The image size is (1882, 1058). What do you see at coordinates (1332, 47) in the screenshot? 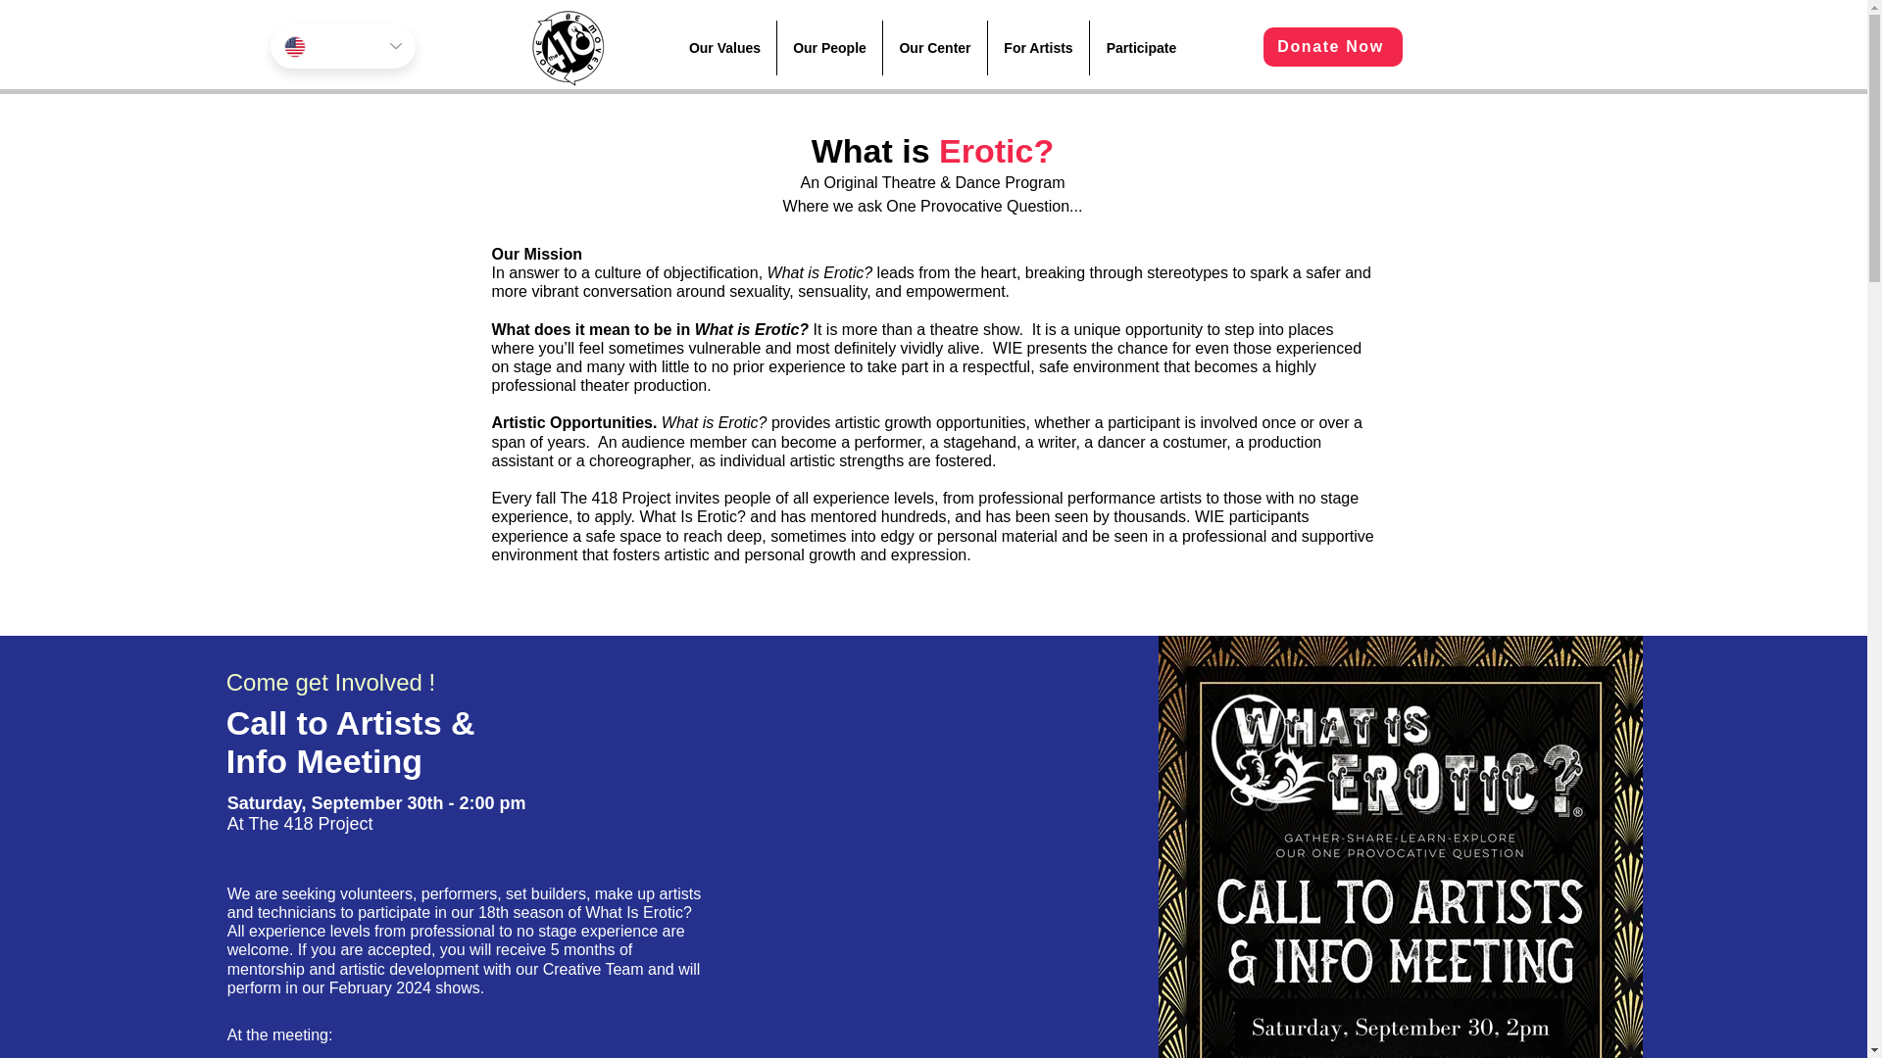
I see `Donate Now` at bounding box center [1332, 47].